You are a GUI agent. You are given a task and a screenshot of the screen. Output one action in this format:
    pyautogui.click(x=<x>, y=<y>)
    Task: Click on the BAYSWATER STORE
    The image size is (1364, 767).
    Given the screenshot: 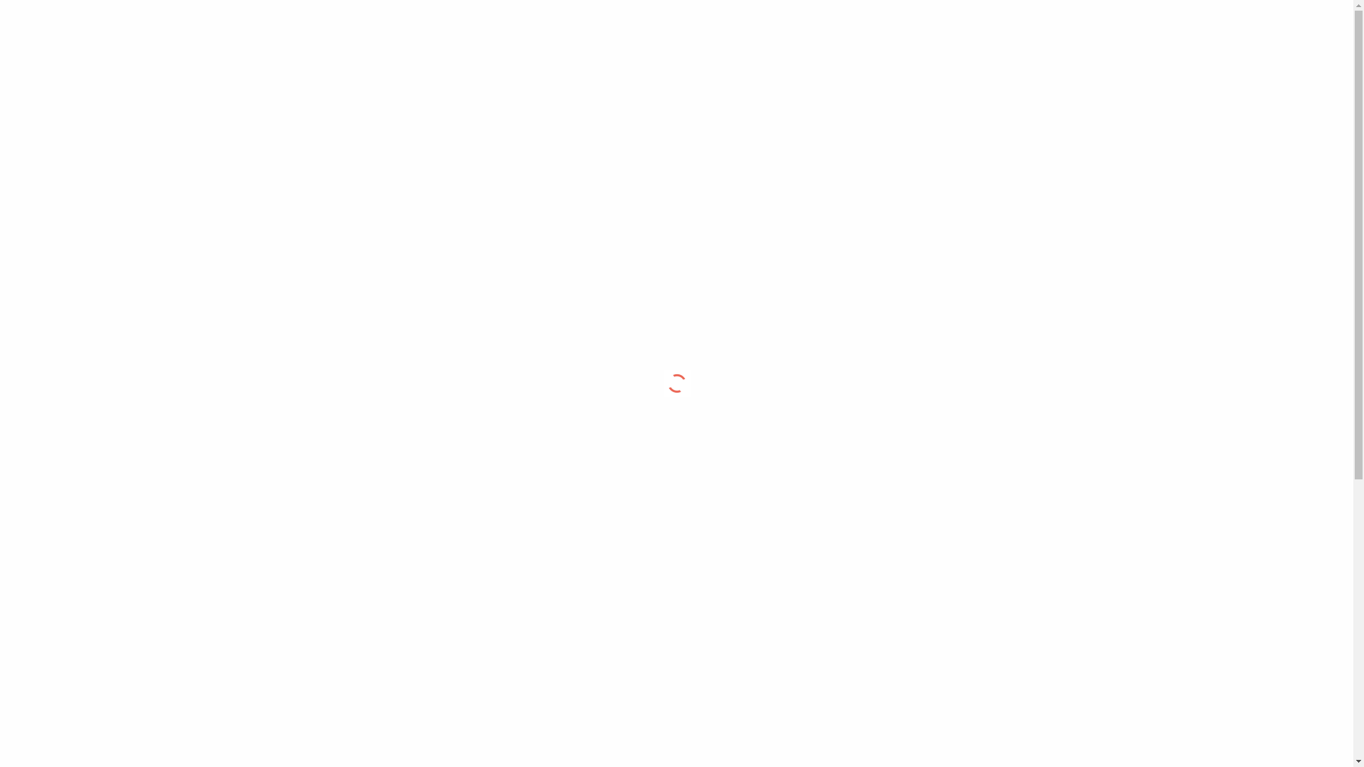 What is the action you would take?
    pyautogui.click(x=606, y=350)
    